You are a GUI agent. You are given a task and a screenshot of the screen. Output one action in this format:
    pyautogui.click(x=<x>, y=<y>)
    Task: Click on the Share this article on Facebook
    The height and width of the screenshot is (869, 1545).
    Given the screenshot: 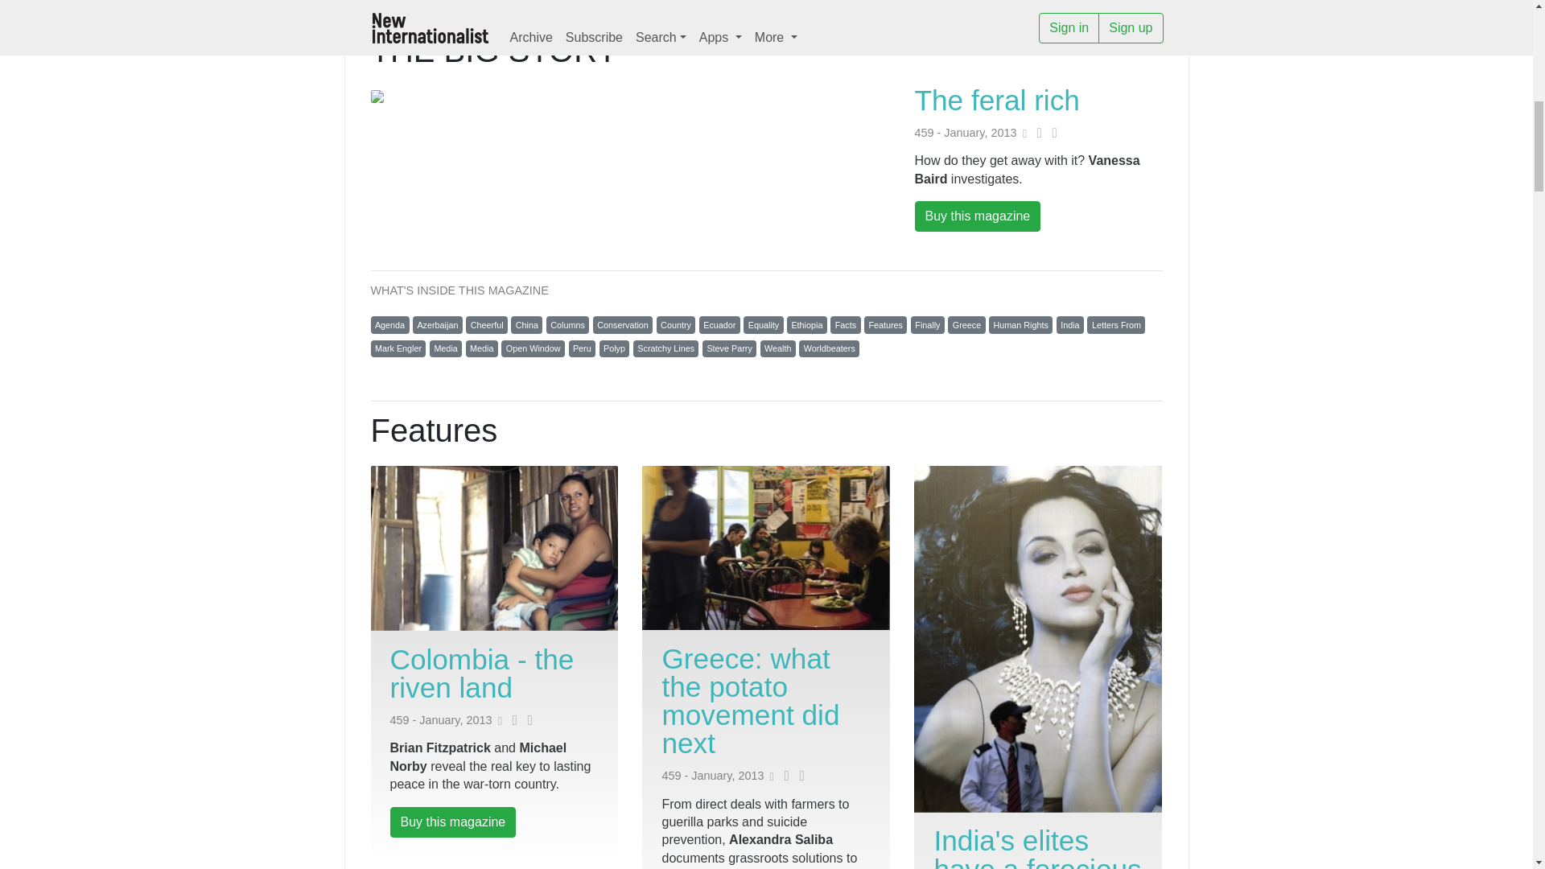 What is the action you would take?
    pyautogui.click(x=798, y=776)
    